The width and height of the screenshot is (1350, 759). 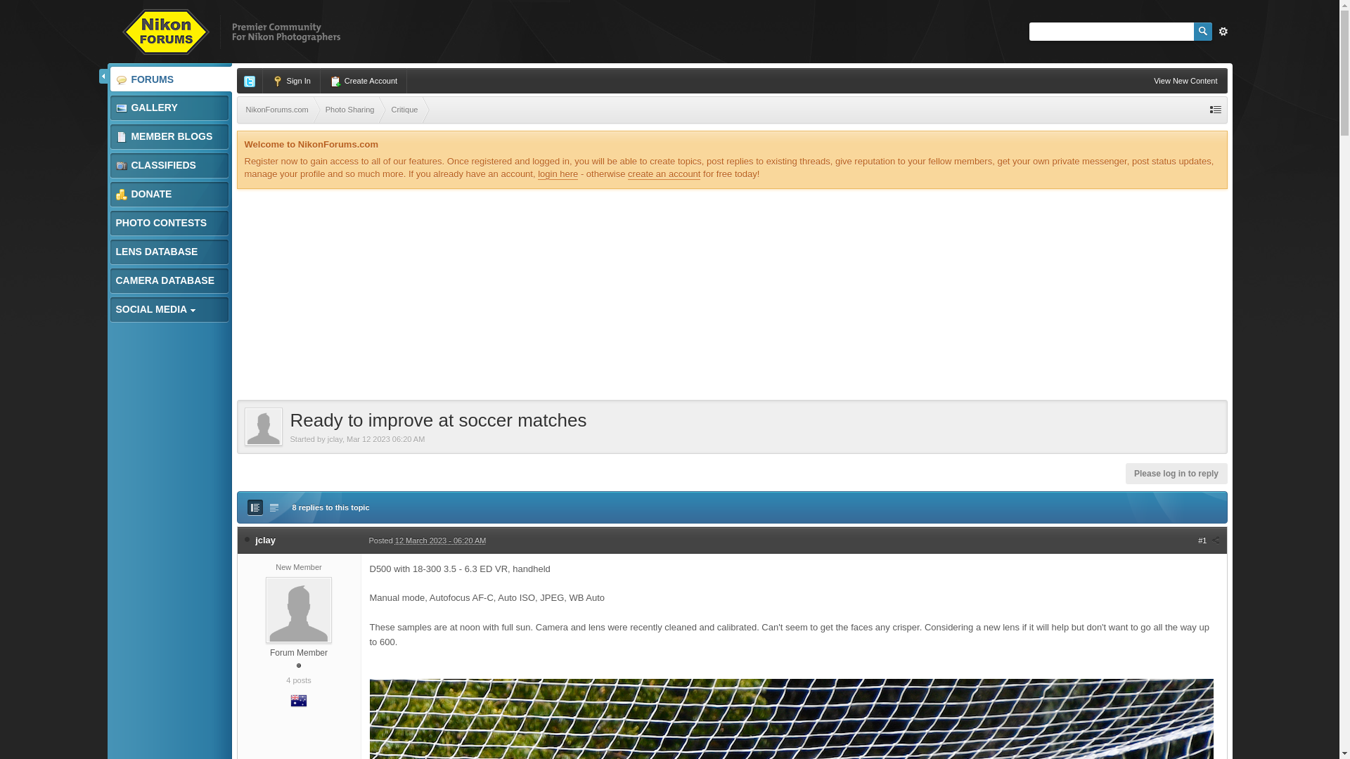 I want to click on jclay, so click(x=264, y=540).